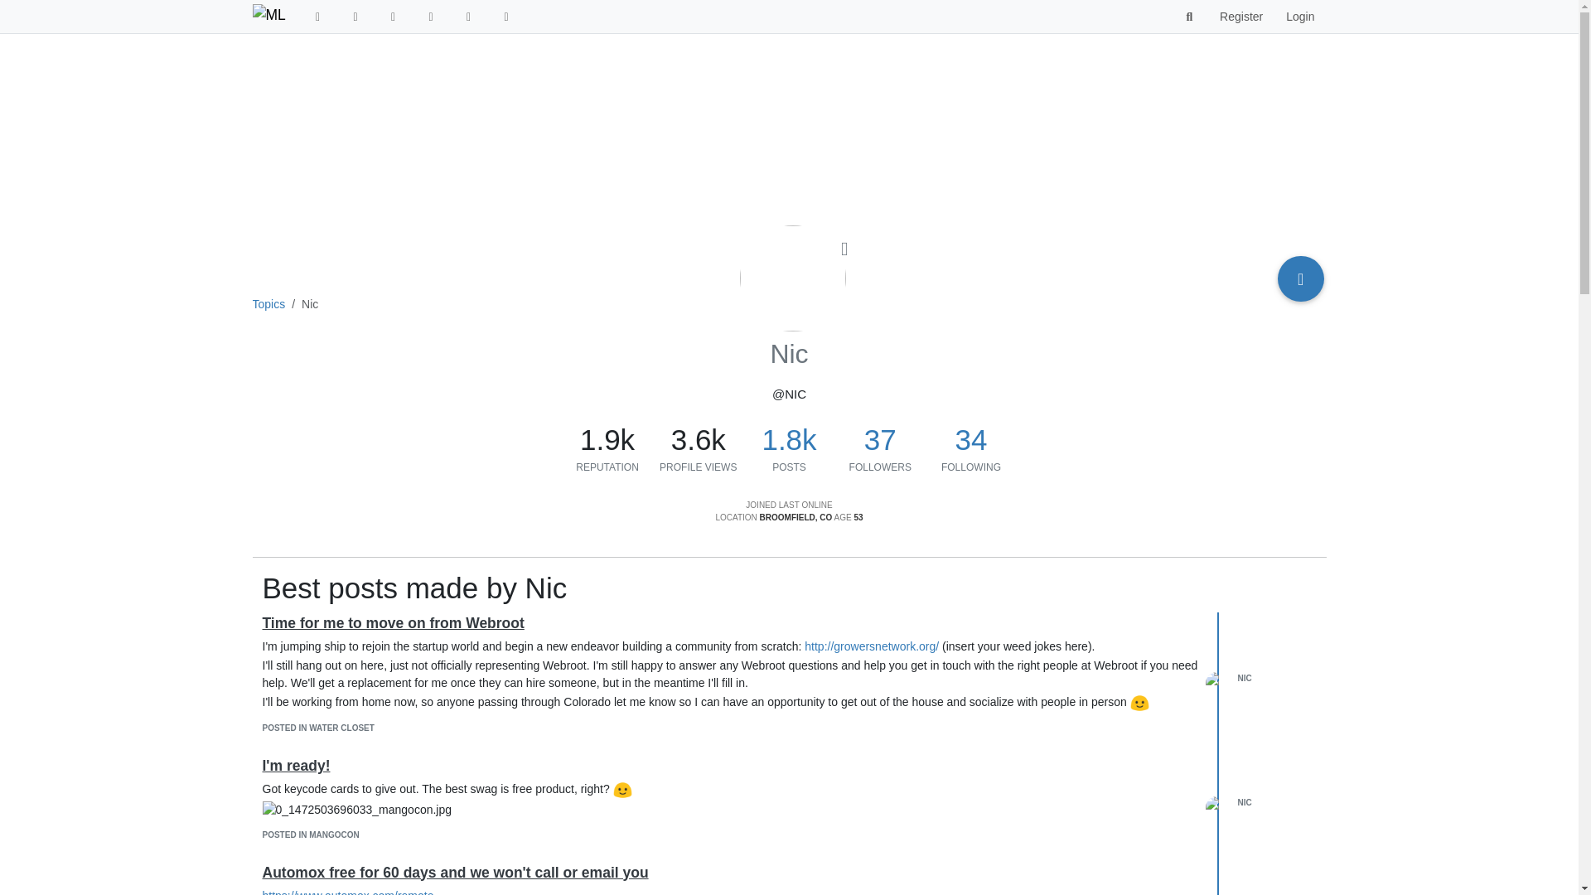 This screenshot has width=1591, height=895. I want to click on 3575, so click(698, 439).